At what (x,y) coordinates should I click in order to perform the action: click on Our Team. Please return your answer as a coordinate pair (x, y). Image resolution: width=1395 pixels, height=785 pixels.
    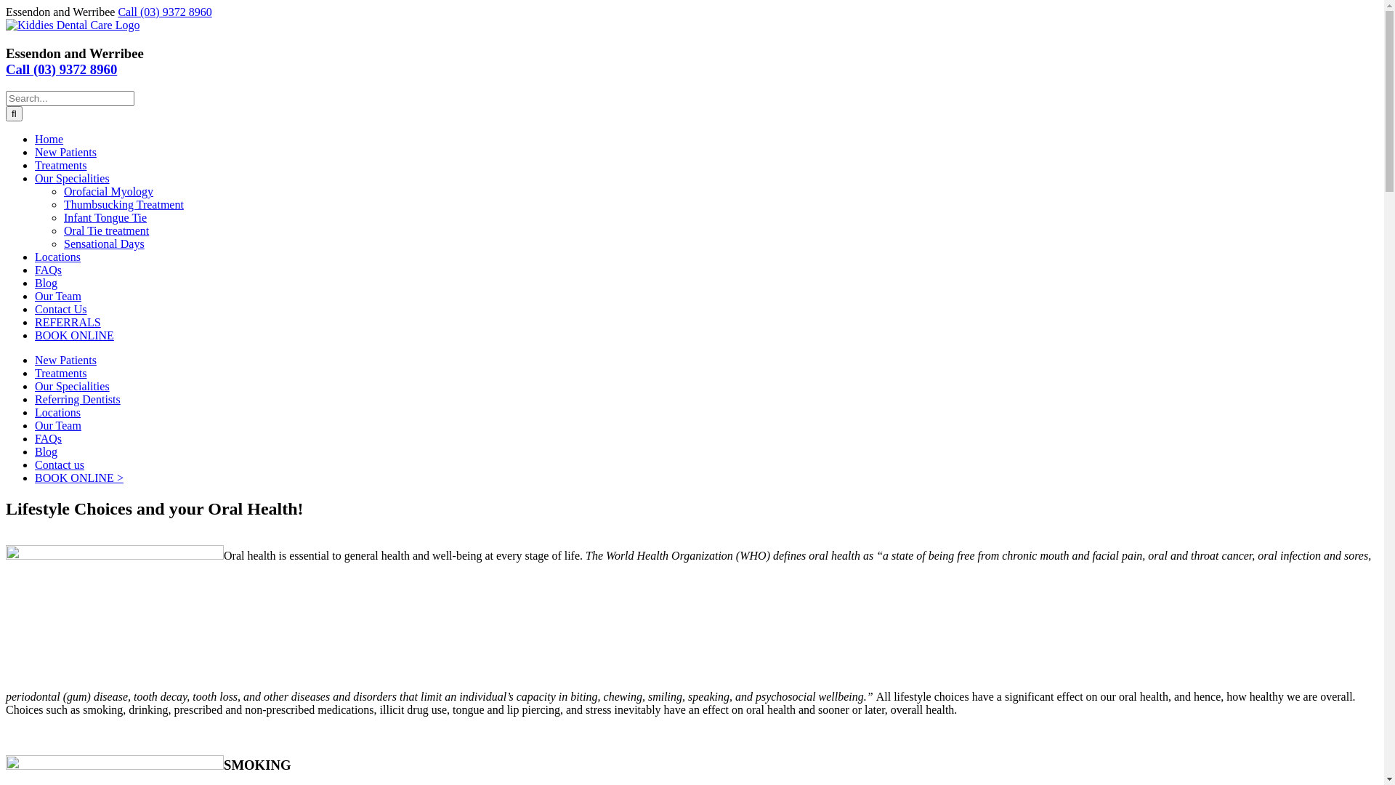
    Looking at the image, I should click on (58, 297).